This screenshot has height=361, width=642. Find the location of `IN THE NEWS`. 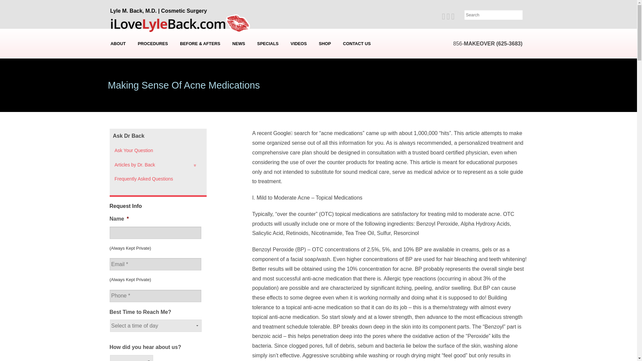

IN THE NEWS is located at coordinates (239, 57).